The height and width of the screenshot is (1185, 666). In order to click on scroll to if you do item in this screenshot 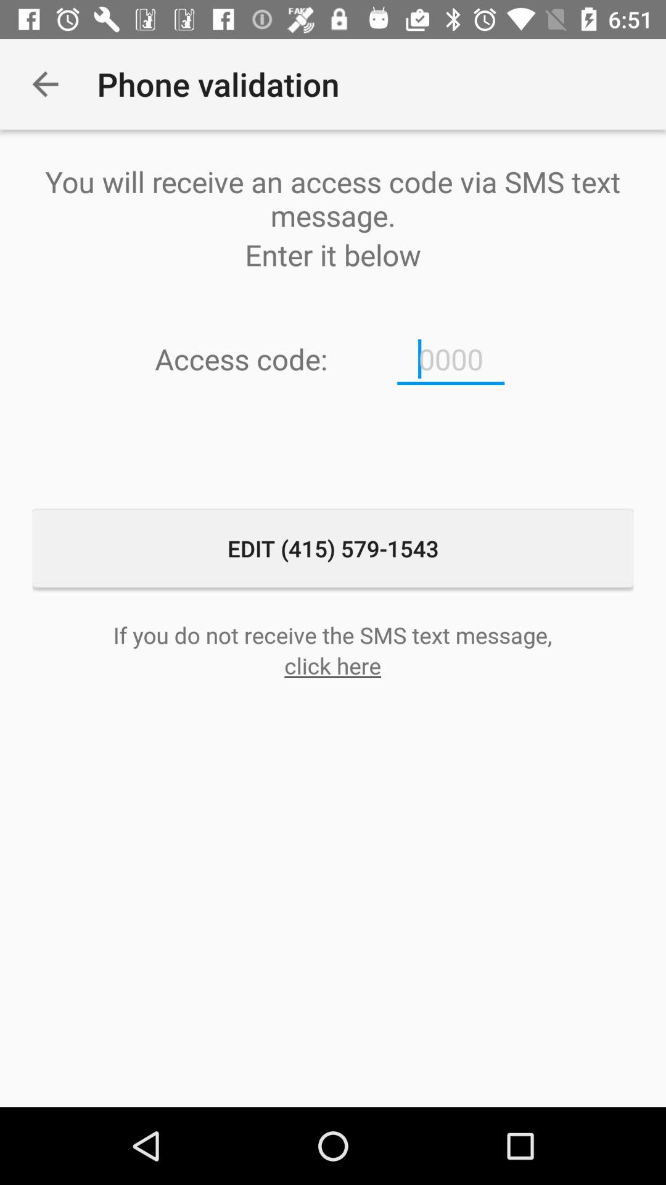, I will do `click(332, 634)`.